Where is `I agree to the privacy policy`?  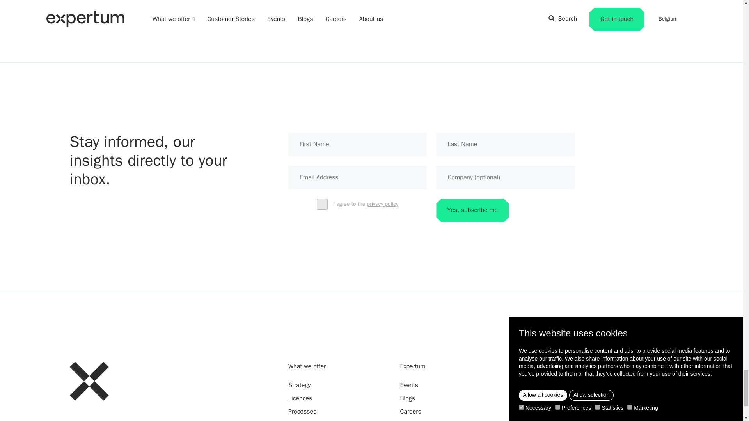
I agree to the privacy policy is located at coordinates (291, 201).